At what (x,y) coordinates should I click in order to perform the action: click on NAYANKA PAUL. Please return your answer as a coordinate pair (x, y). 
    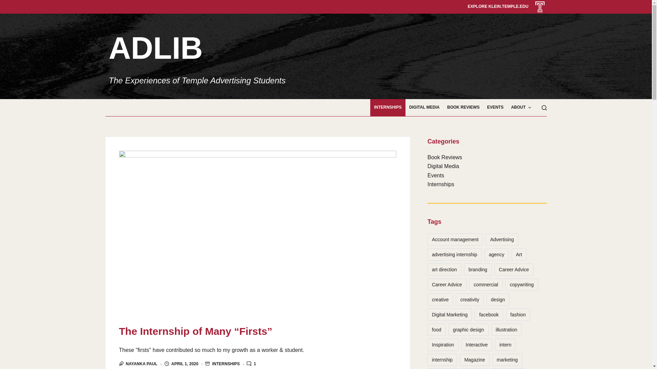
    Looking at the image, I should click on (142, 364).